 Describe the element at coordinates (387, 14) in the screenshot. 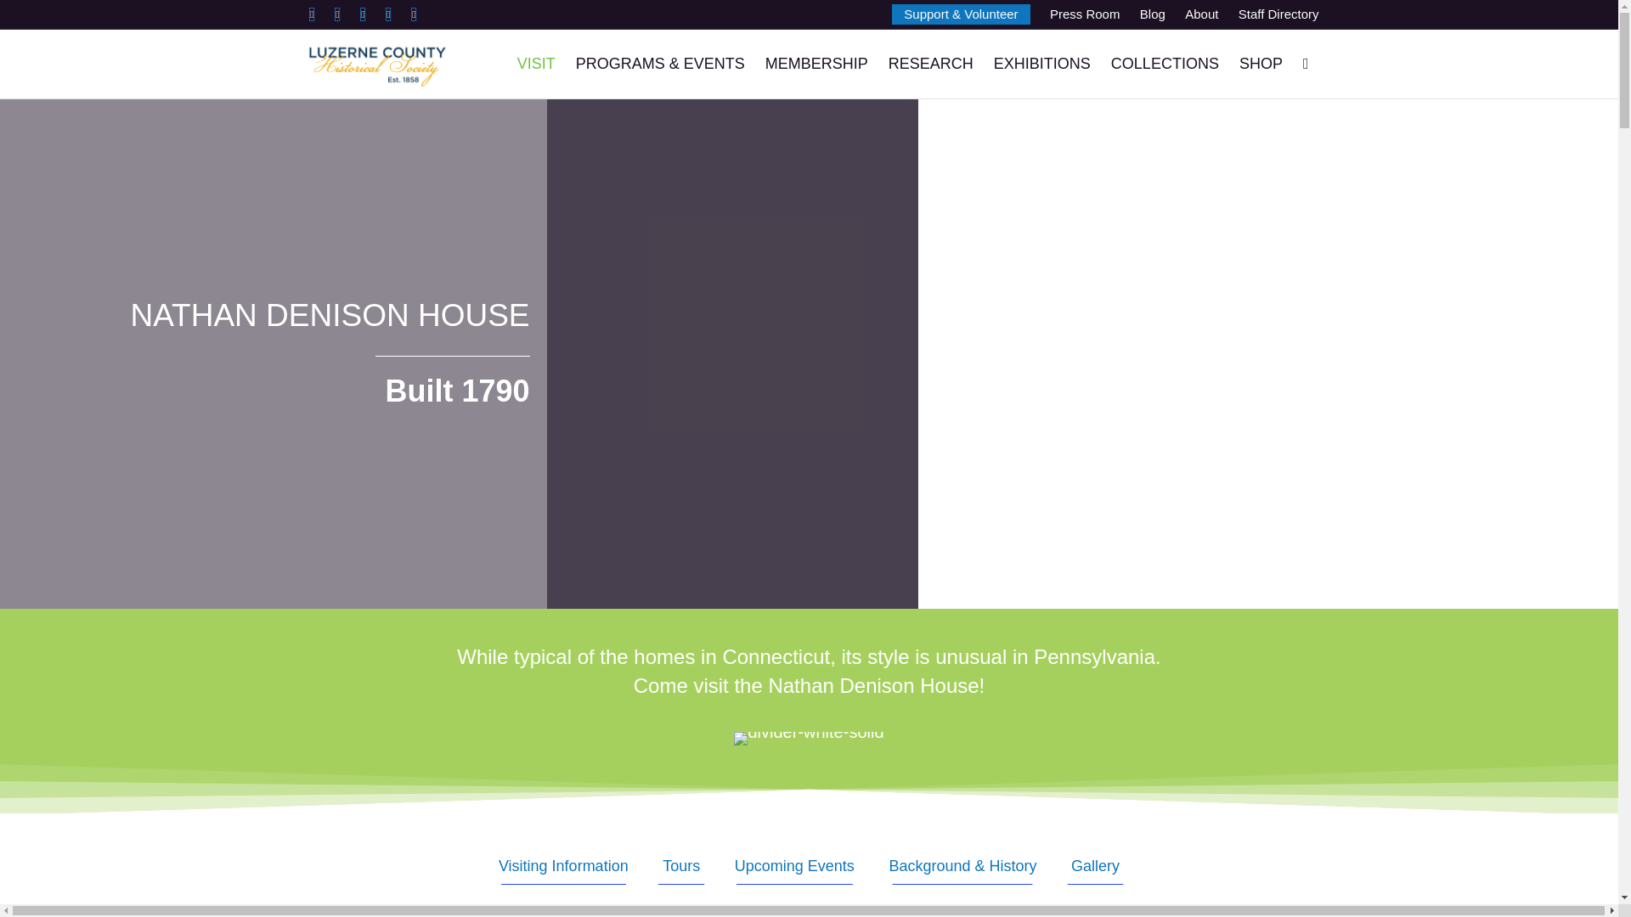

I see `Instagram` at that location.